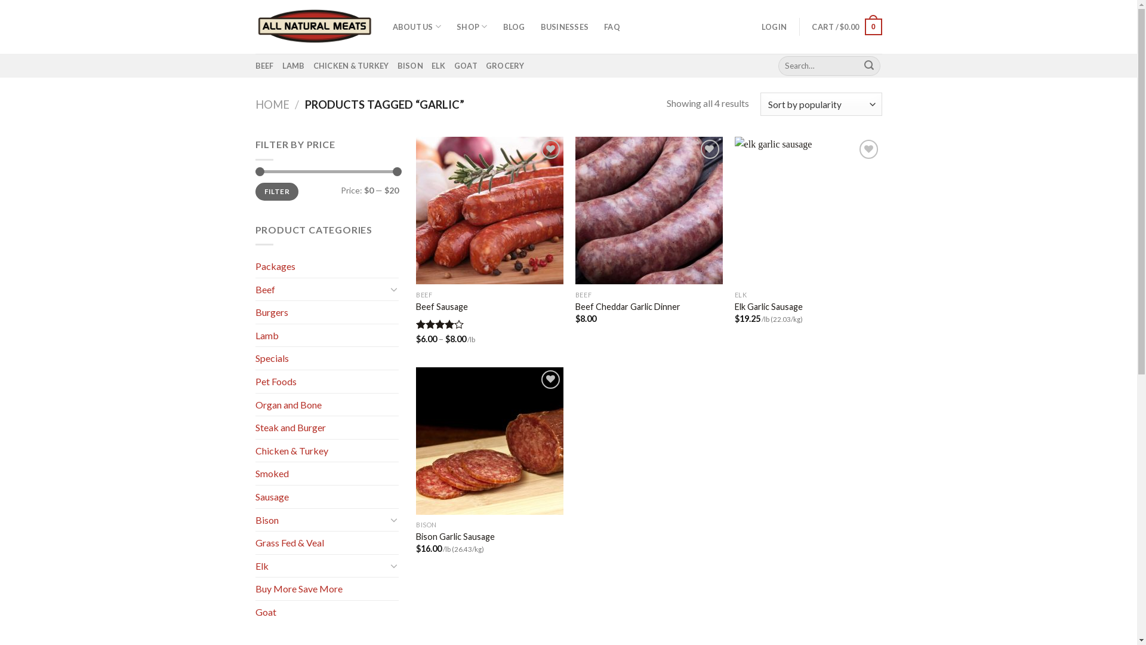  I want to click on LOGIN, so click(774, 27).